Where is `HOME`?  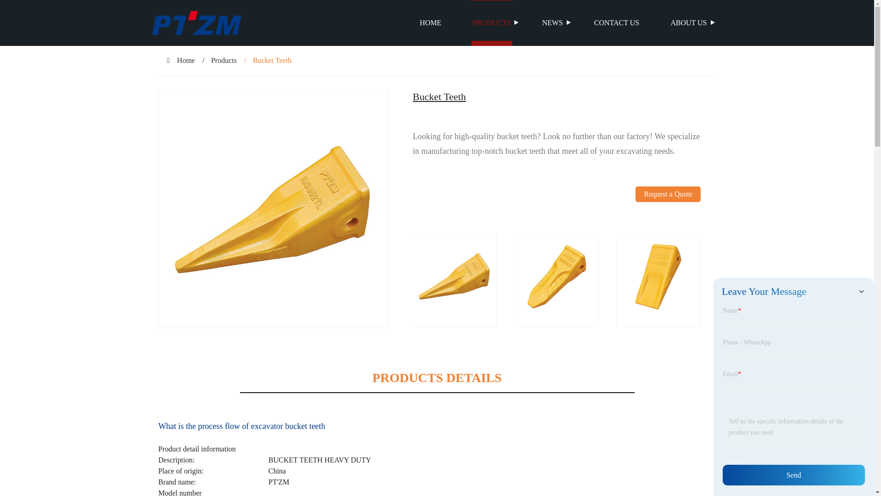
HOME is located at coordinates (430, 23).